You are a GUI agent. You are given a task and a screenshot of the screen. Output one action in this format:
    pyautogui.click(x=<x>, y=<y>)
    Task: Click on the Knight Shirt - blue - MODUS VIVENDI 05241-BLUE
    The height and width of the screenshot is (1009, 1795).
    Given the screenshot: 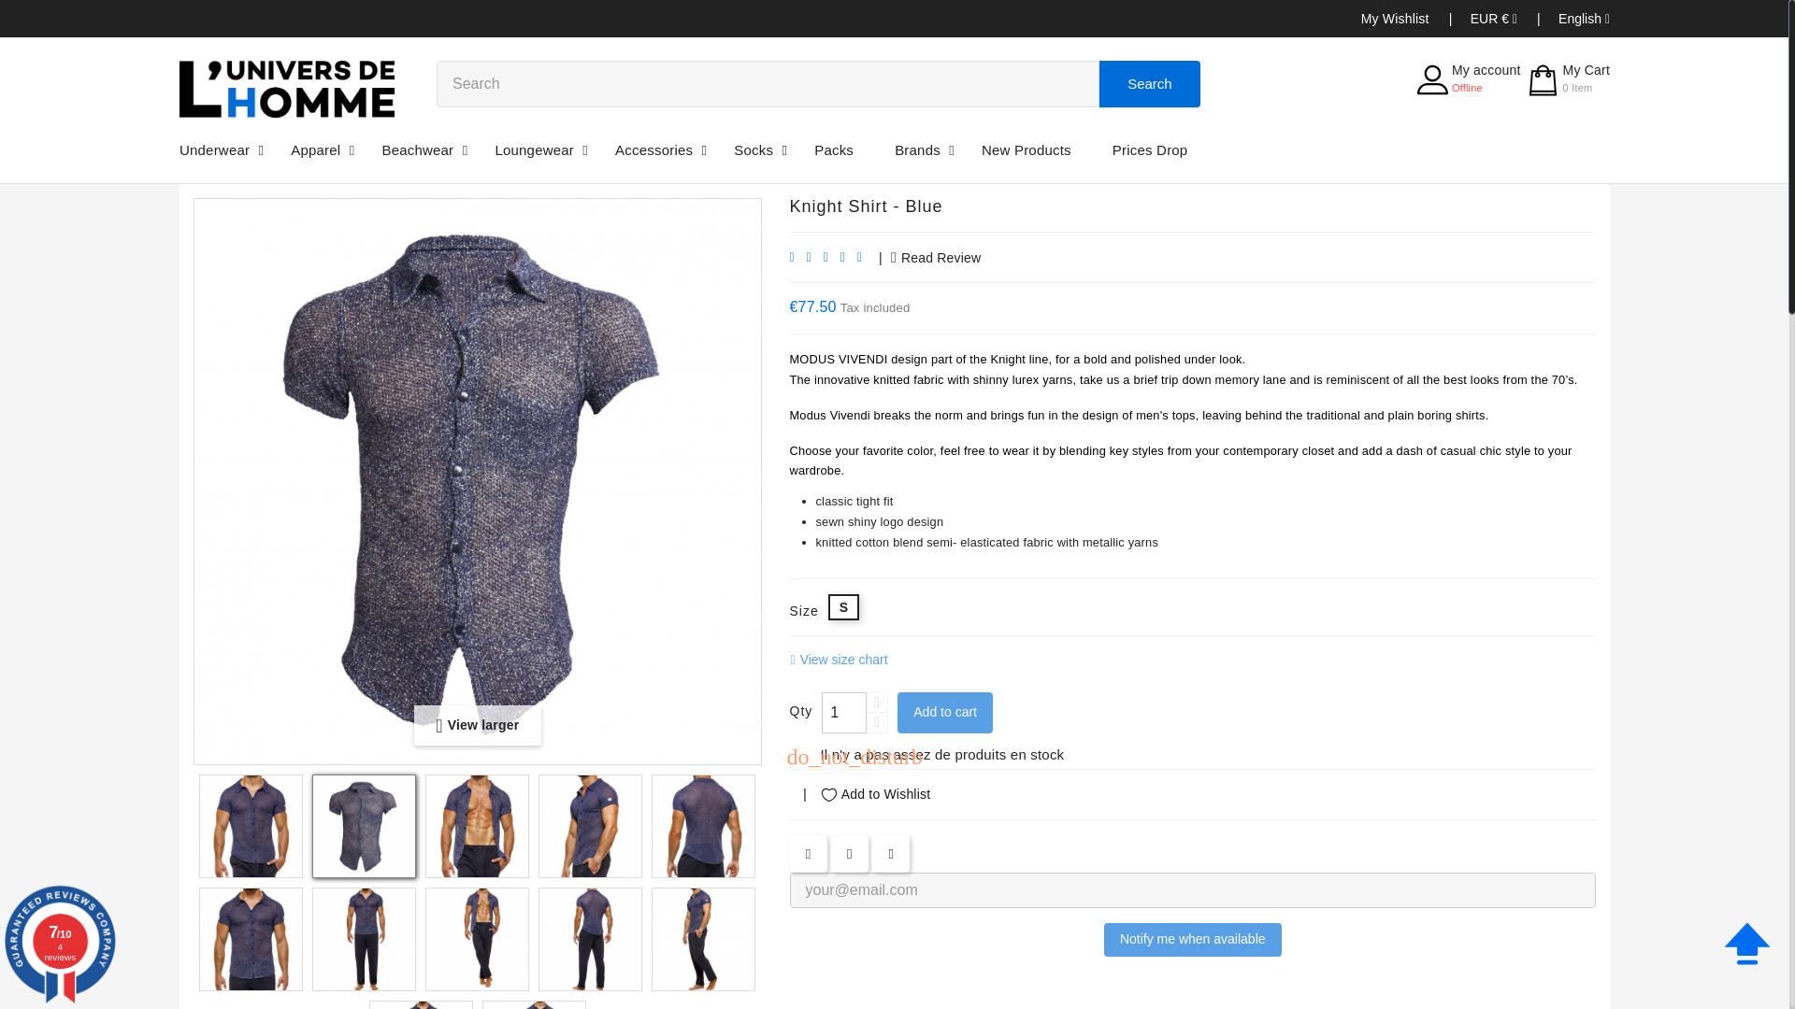 What is the action you would take?
    pyautogui.click(x=535, y=149)
    